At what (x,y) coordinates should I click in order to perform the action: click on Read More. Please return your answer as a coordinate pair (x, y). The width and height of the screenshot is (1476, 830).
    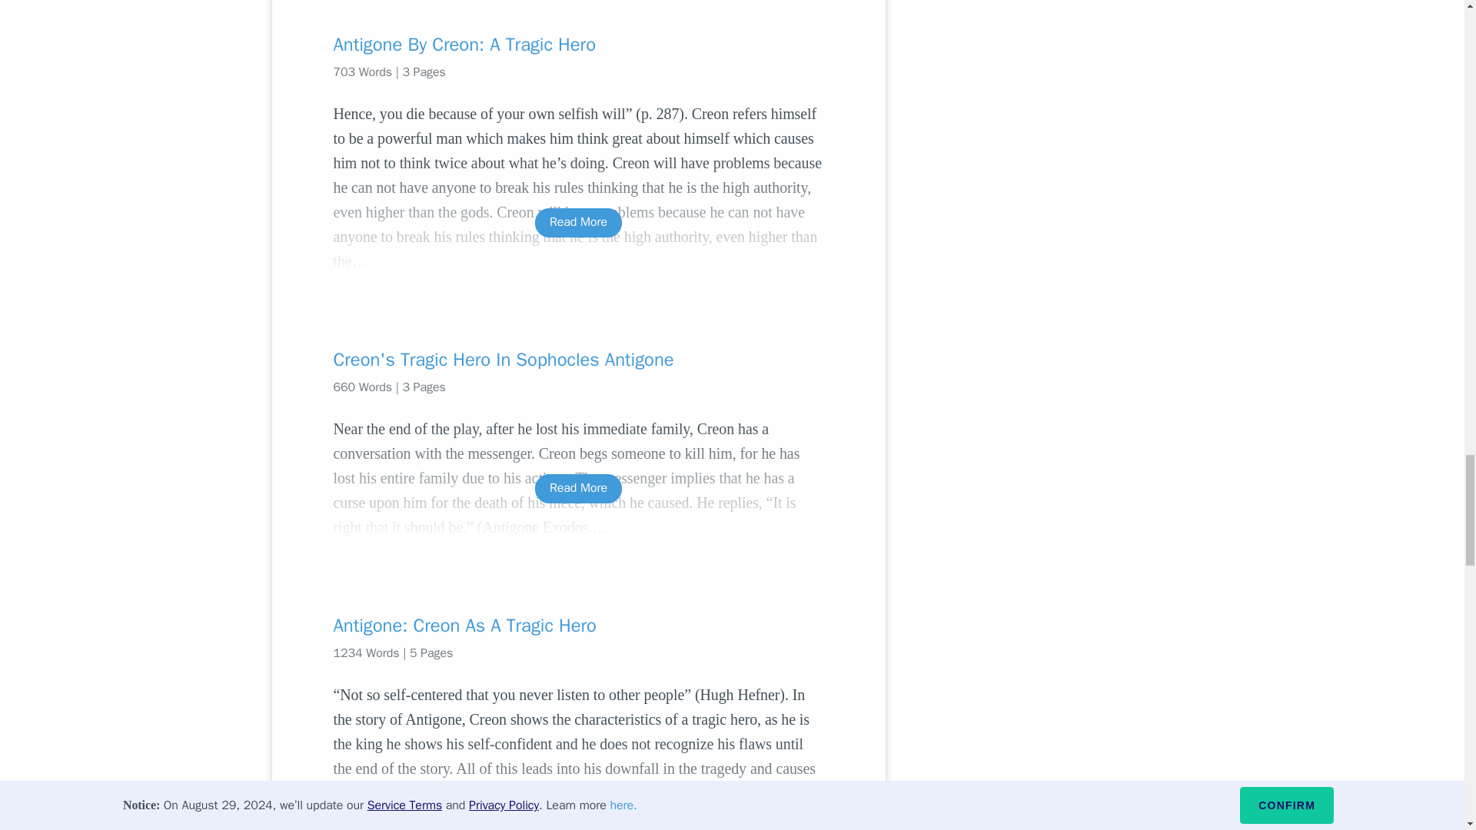
    Looking at the image, I should click on (578, 222).